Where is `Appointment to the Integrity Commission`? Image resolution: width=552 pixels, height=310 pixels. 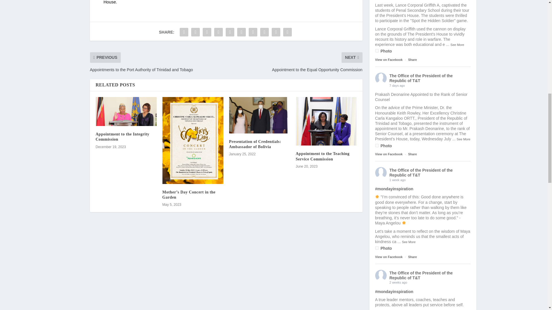
Appointment to the Integrity Commission is located at coordinates (126, 111).